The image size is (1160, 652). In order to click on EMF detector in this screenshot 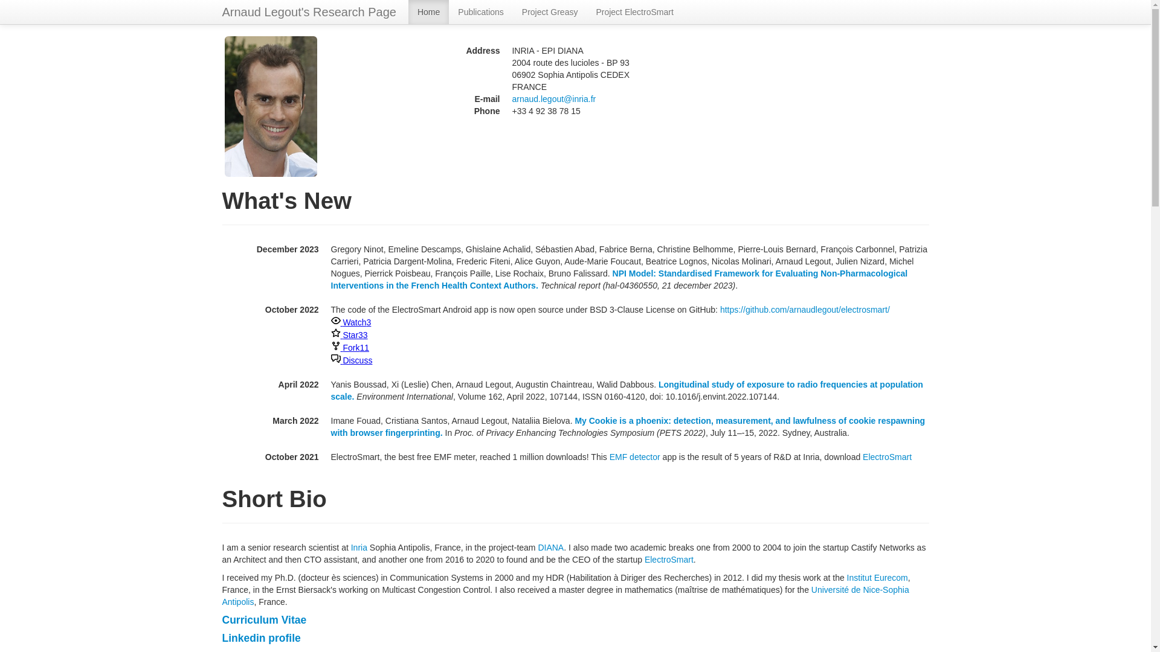, I will do `click(634, 456)`.